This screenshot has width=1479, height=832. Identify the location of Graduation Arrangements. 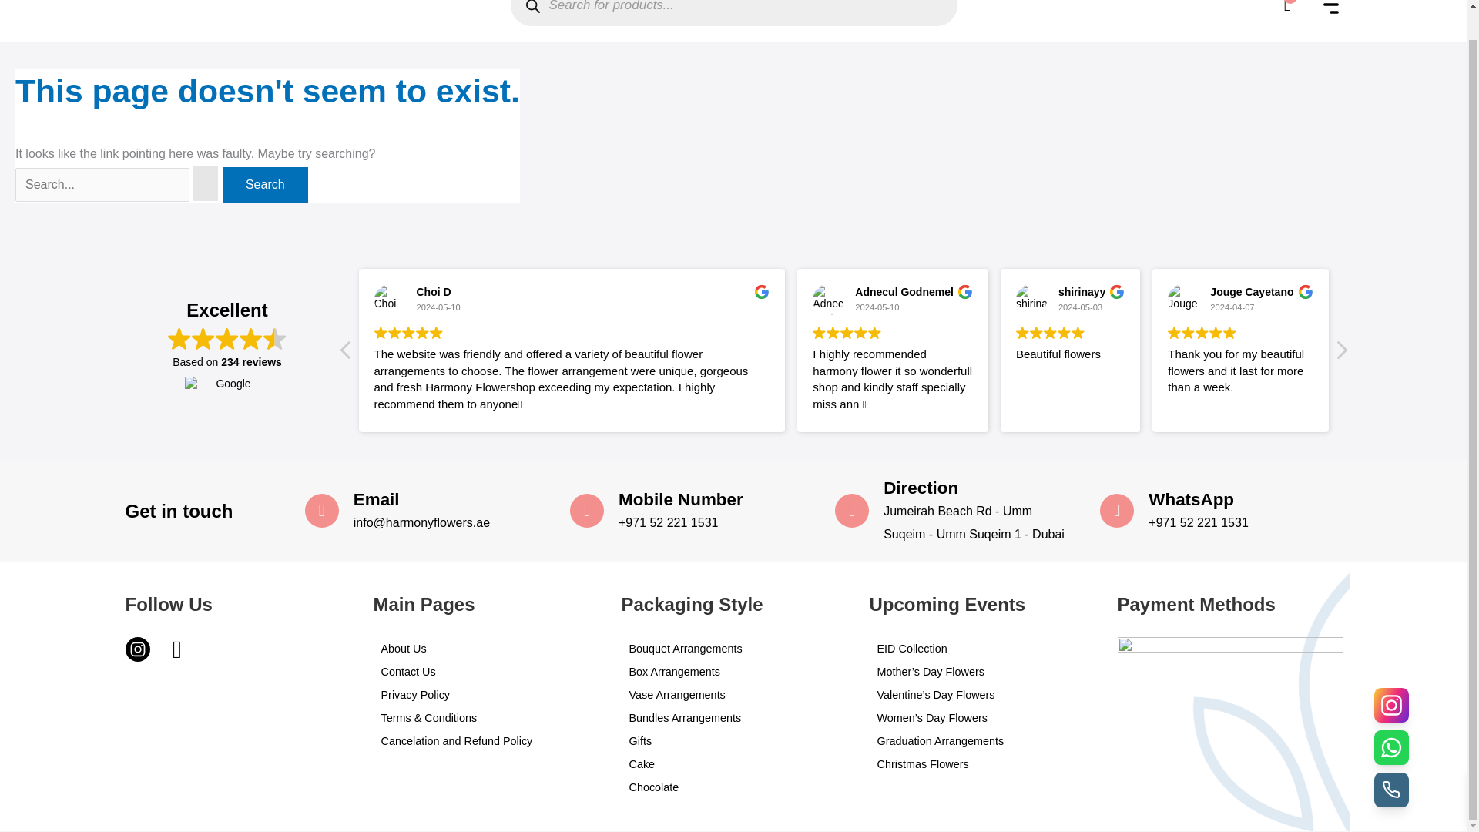
(981, 741).